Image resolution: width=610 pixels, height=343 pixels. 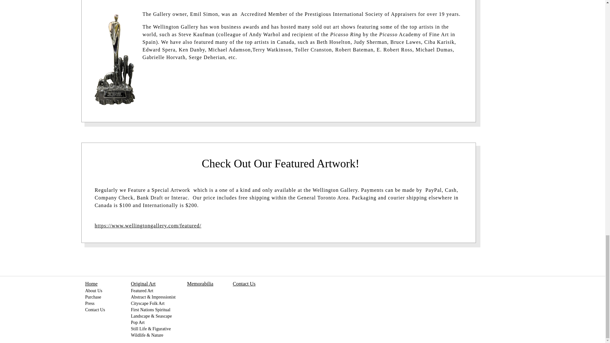 What do you see at coordinates (142, 291) in the screenshot?
I see `Featured Art` at bounding box center [142, 291].